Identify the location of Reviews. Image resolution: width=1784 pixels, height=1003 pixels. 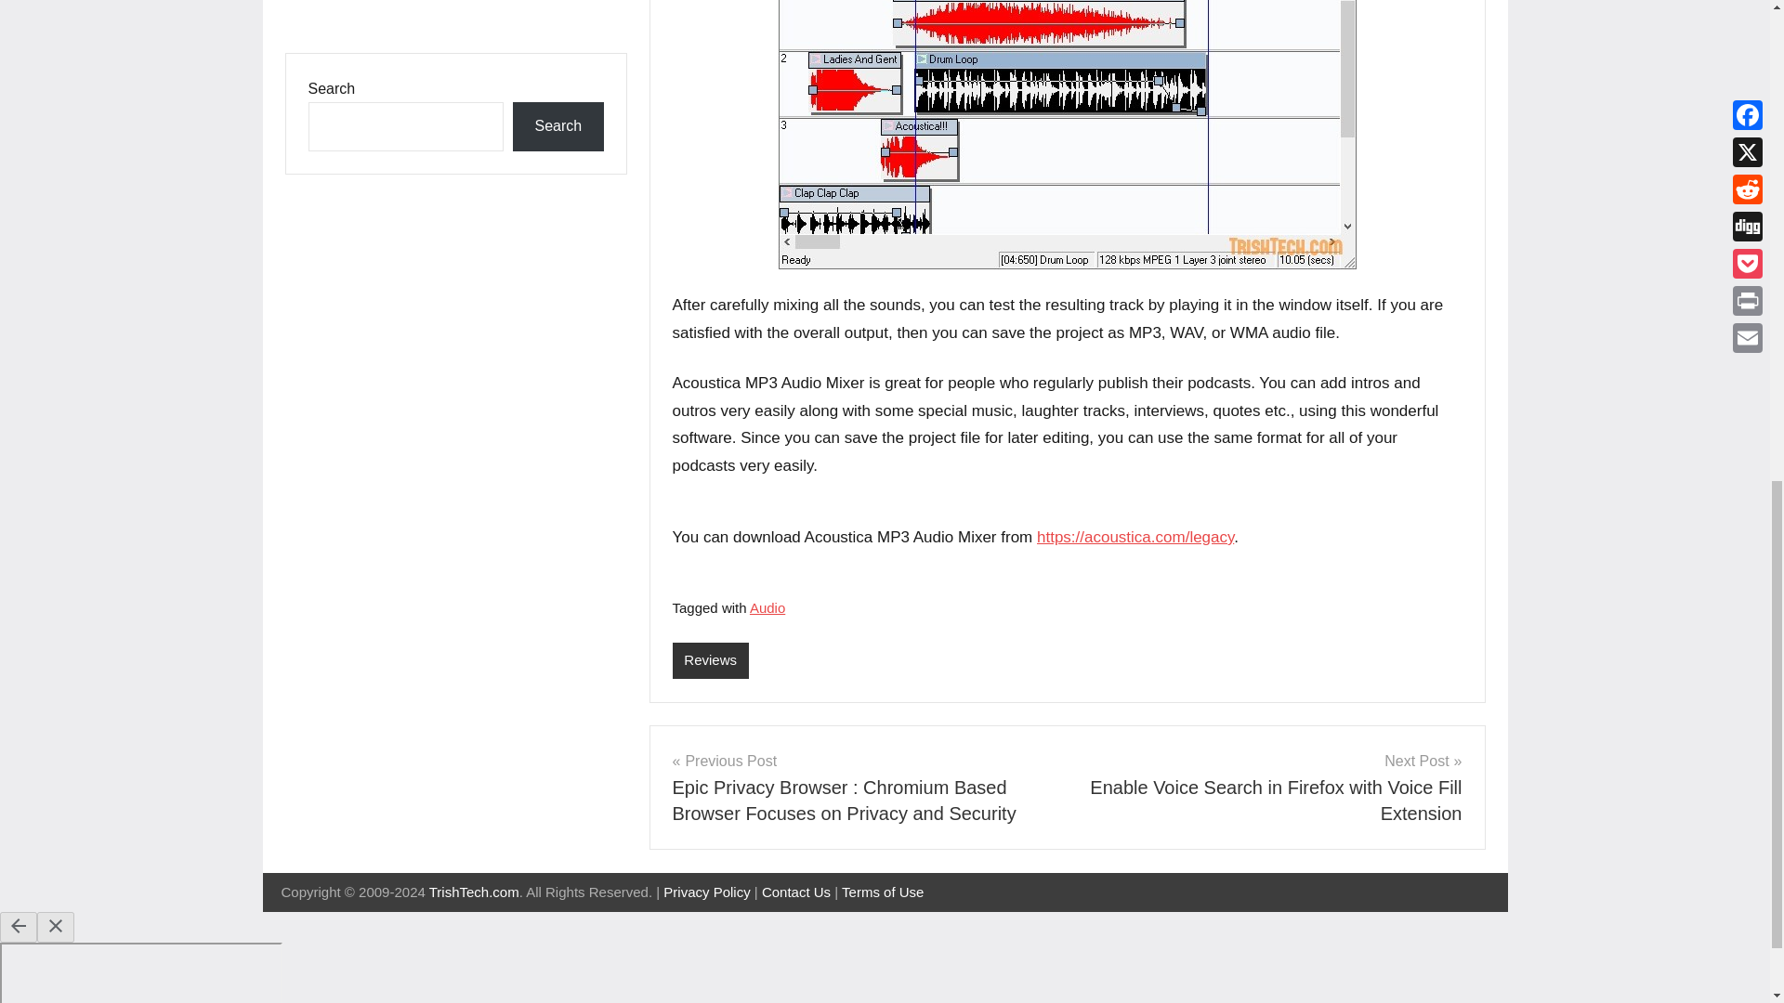
(710, 661).